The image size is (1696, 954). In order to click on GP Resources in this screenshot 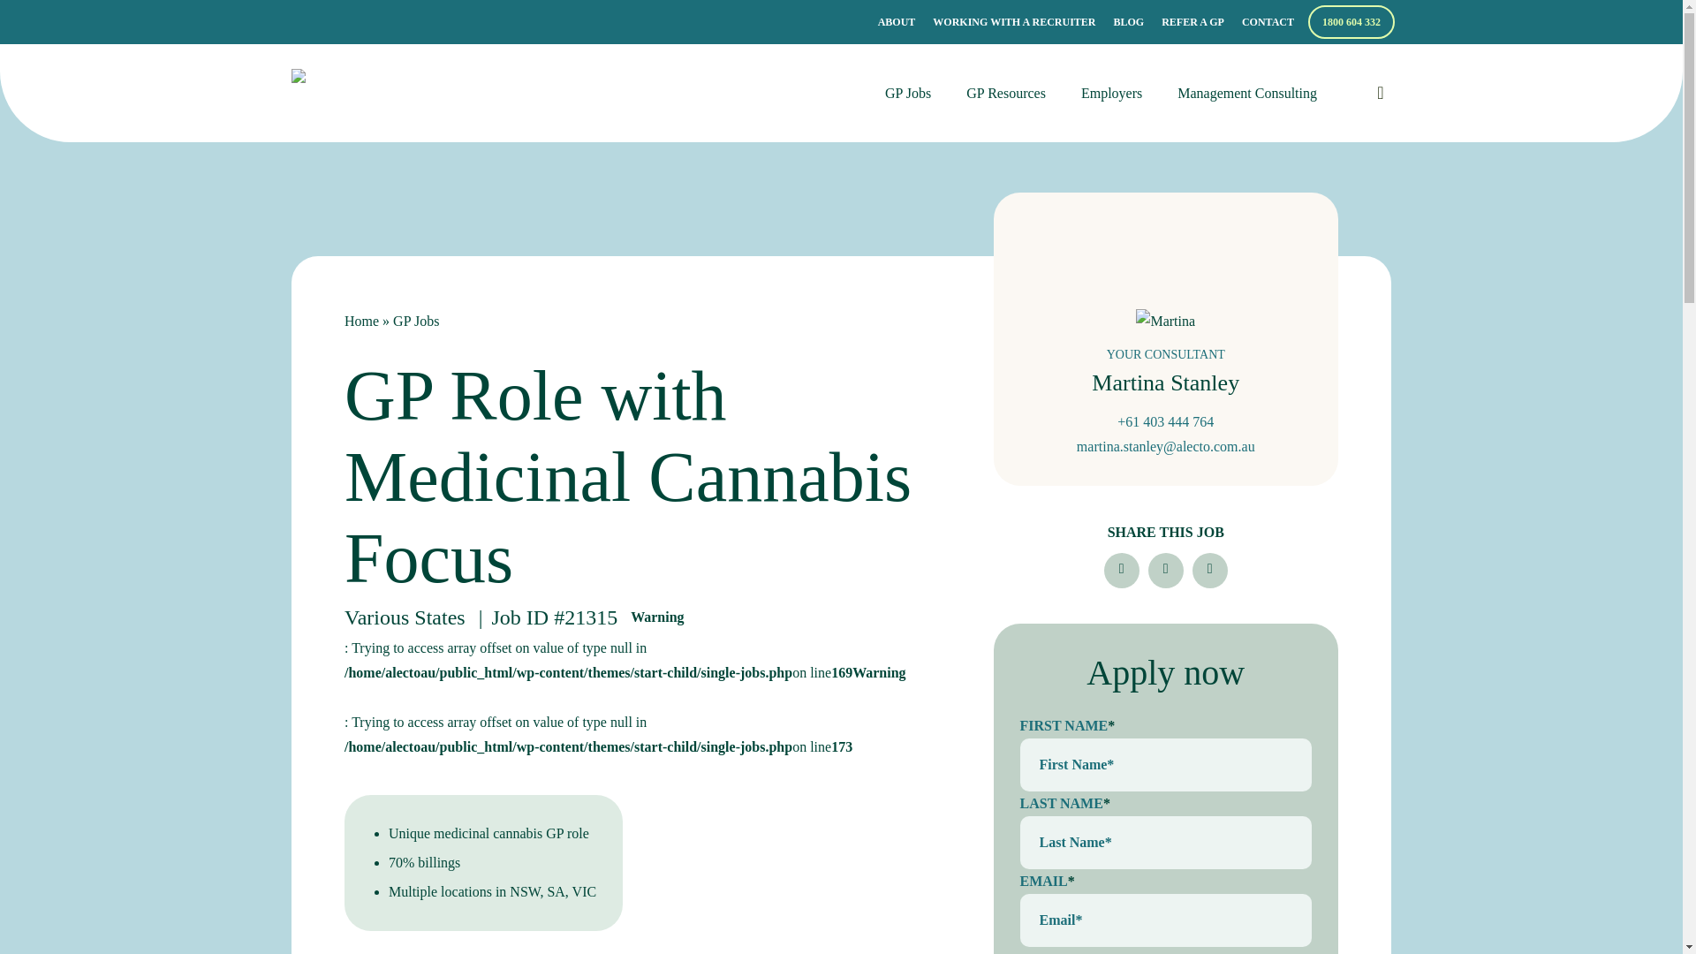, I will do `click(1005, 94)`.